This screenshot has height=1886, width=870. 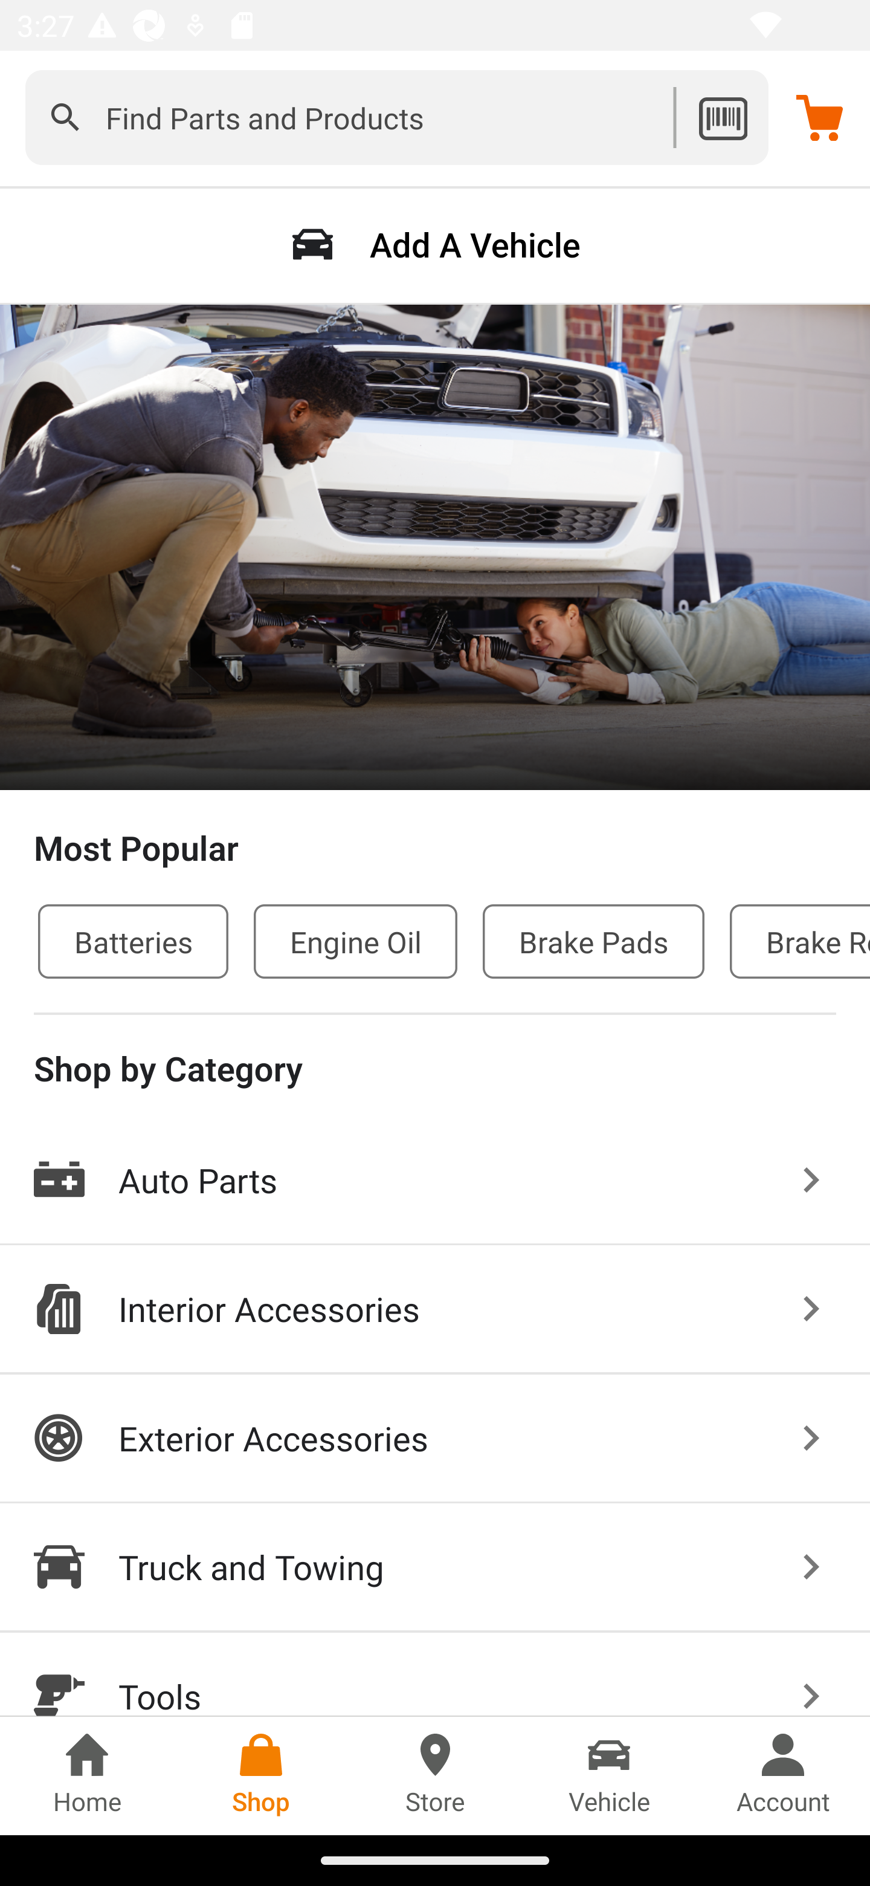 I want to click on Tools category  Tools , so click(x=435, y=1674).